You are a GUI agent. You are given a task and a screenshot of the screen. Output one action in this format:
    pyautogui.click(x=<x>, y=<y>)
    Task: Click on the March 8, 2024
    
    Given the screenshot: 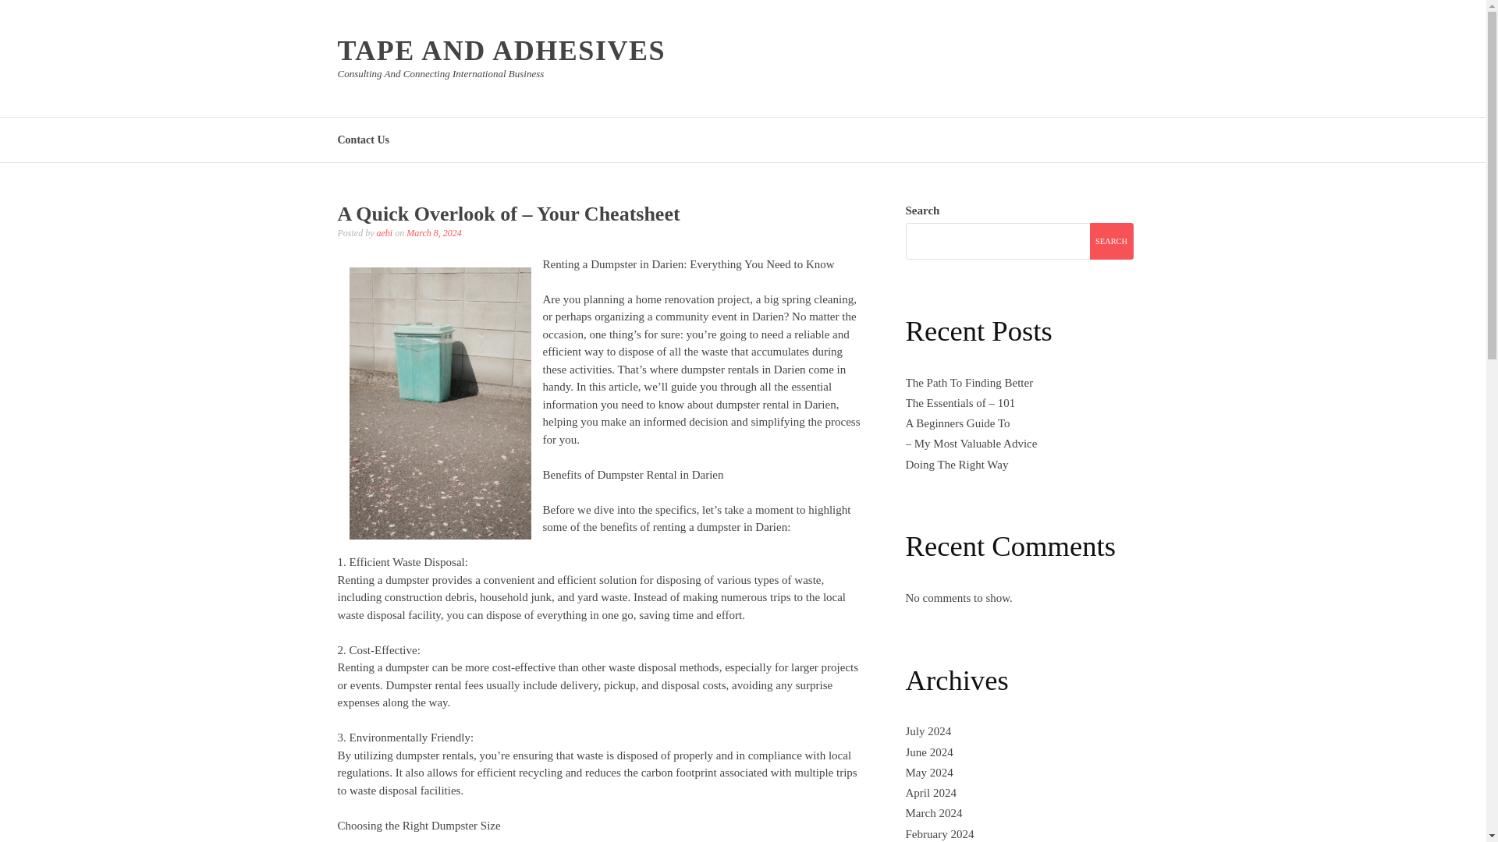 What is the action you would take?
    pyautogui.click(x=434, y=232)
    